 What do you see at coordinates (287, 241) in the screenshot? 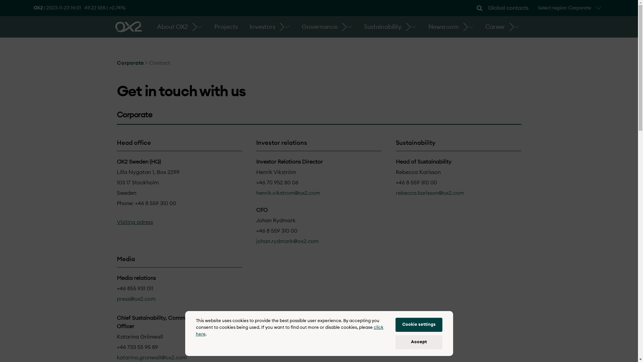
I see `johan.rydmark@ox2.com` at bounding box center [287, 241].